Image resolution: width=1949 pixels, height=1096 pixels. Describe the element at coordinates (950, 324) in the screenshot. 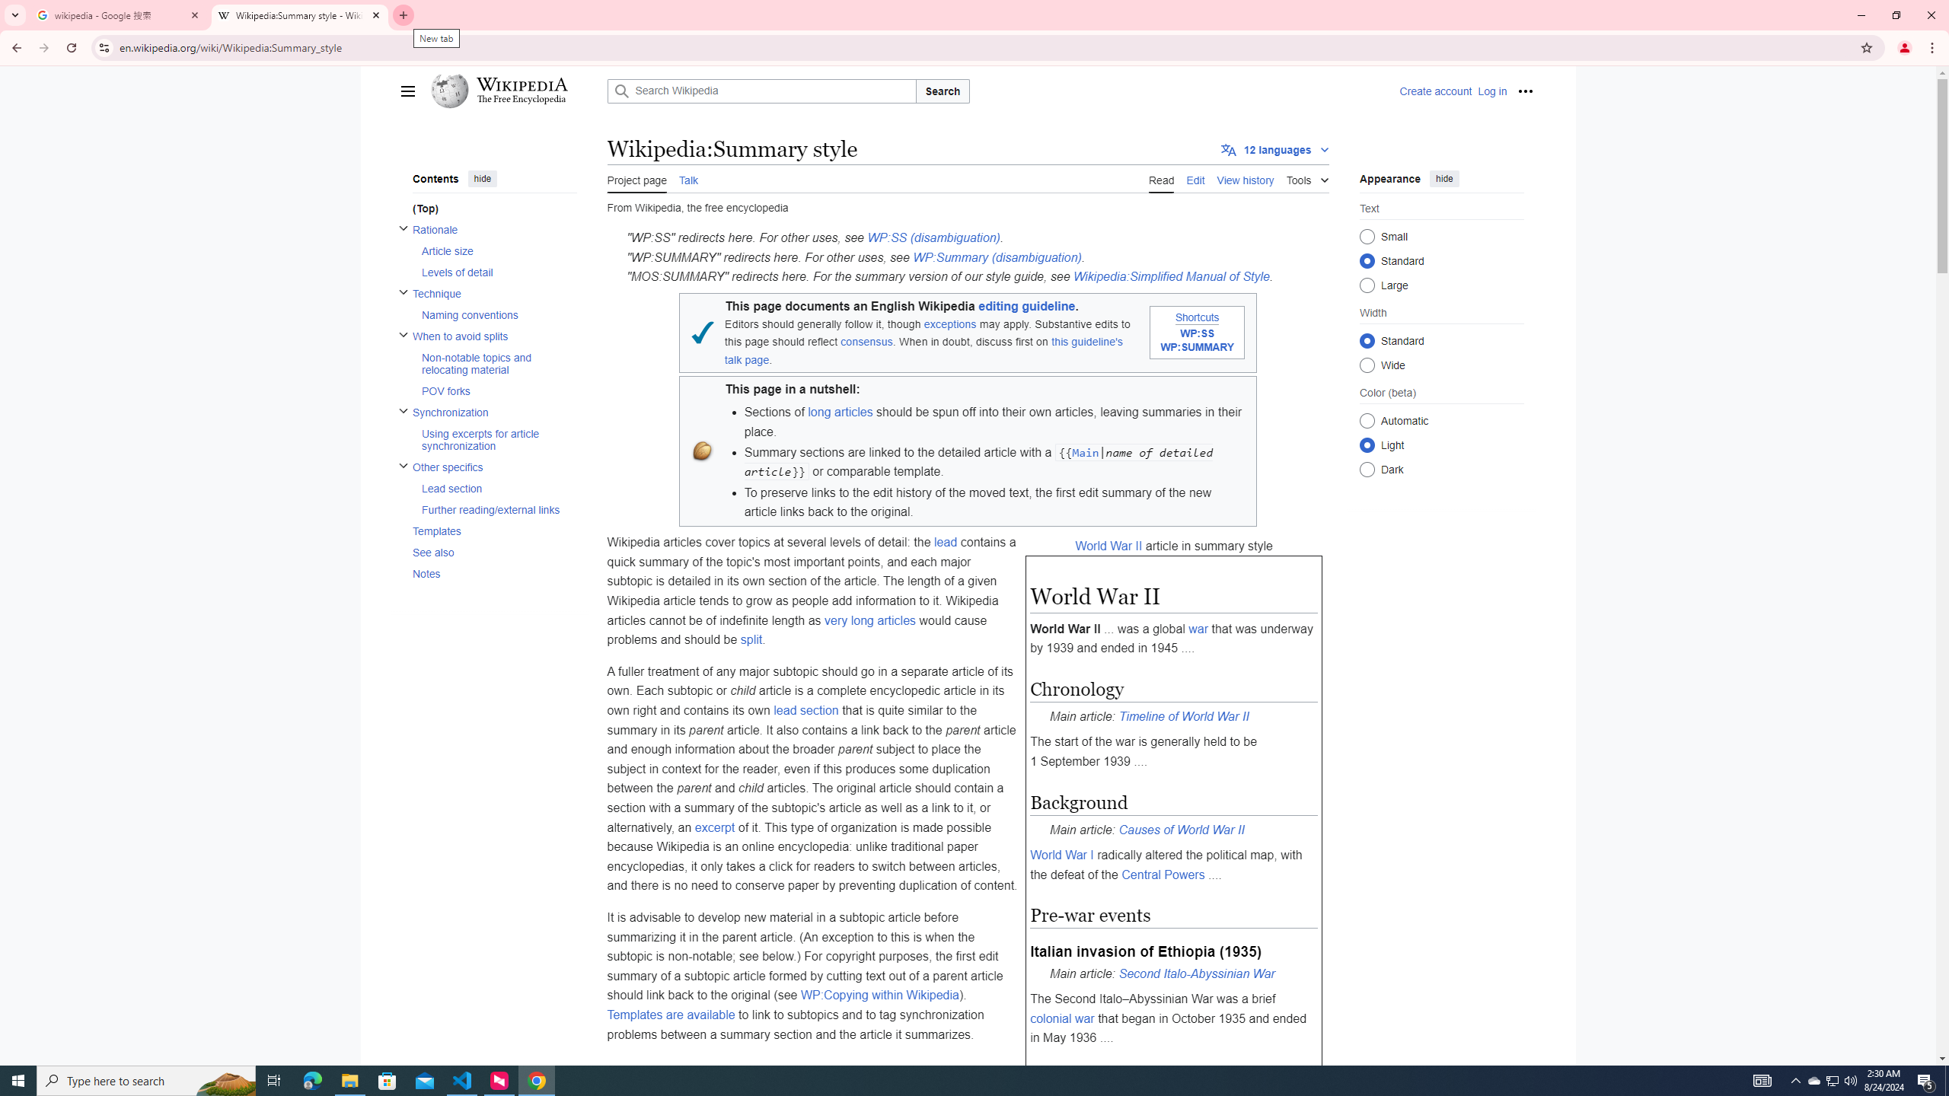

I see `exceptions` at that location.